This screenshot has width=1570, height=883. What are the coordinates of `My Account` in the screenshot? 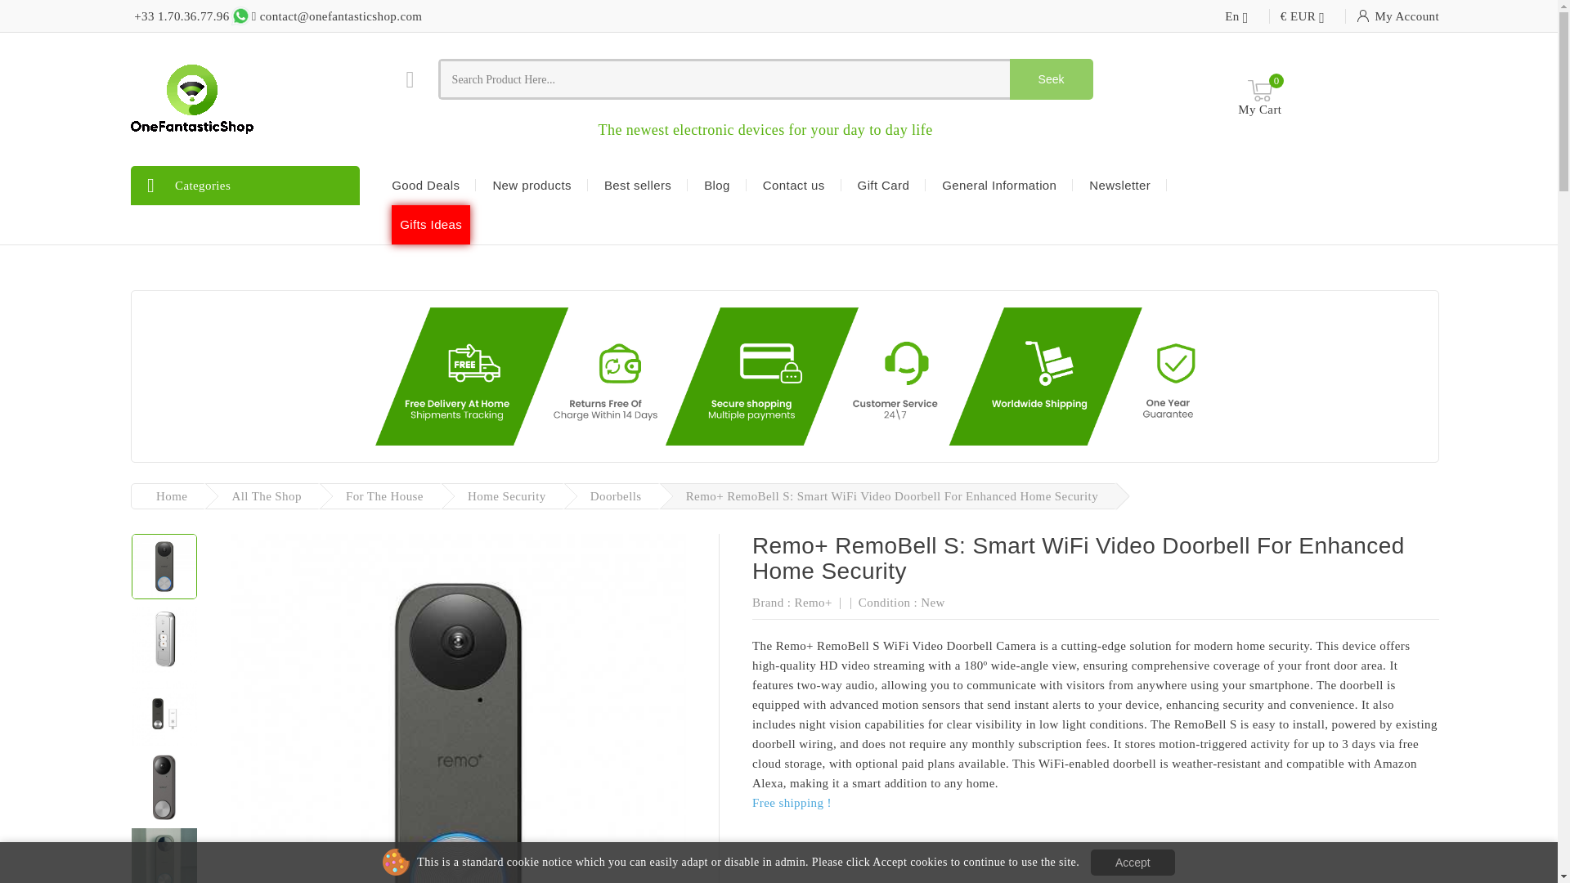 It's located at (1397, 16).